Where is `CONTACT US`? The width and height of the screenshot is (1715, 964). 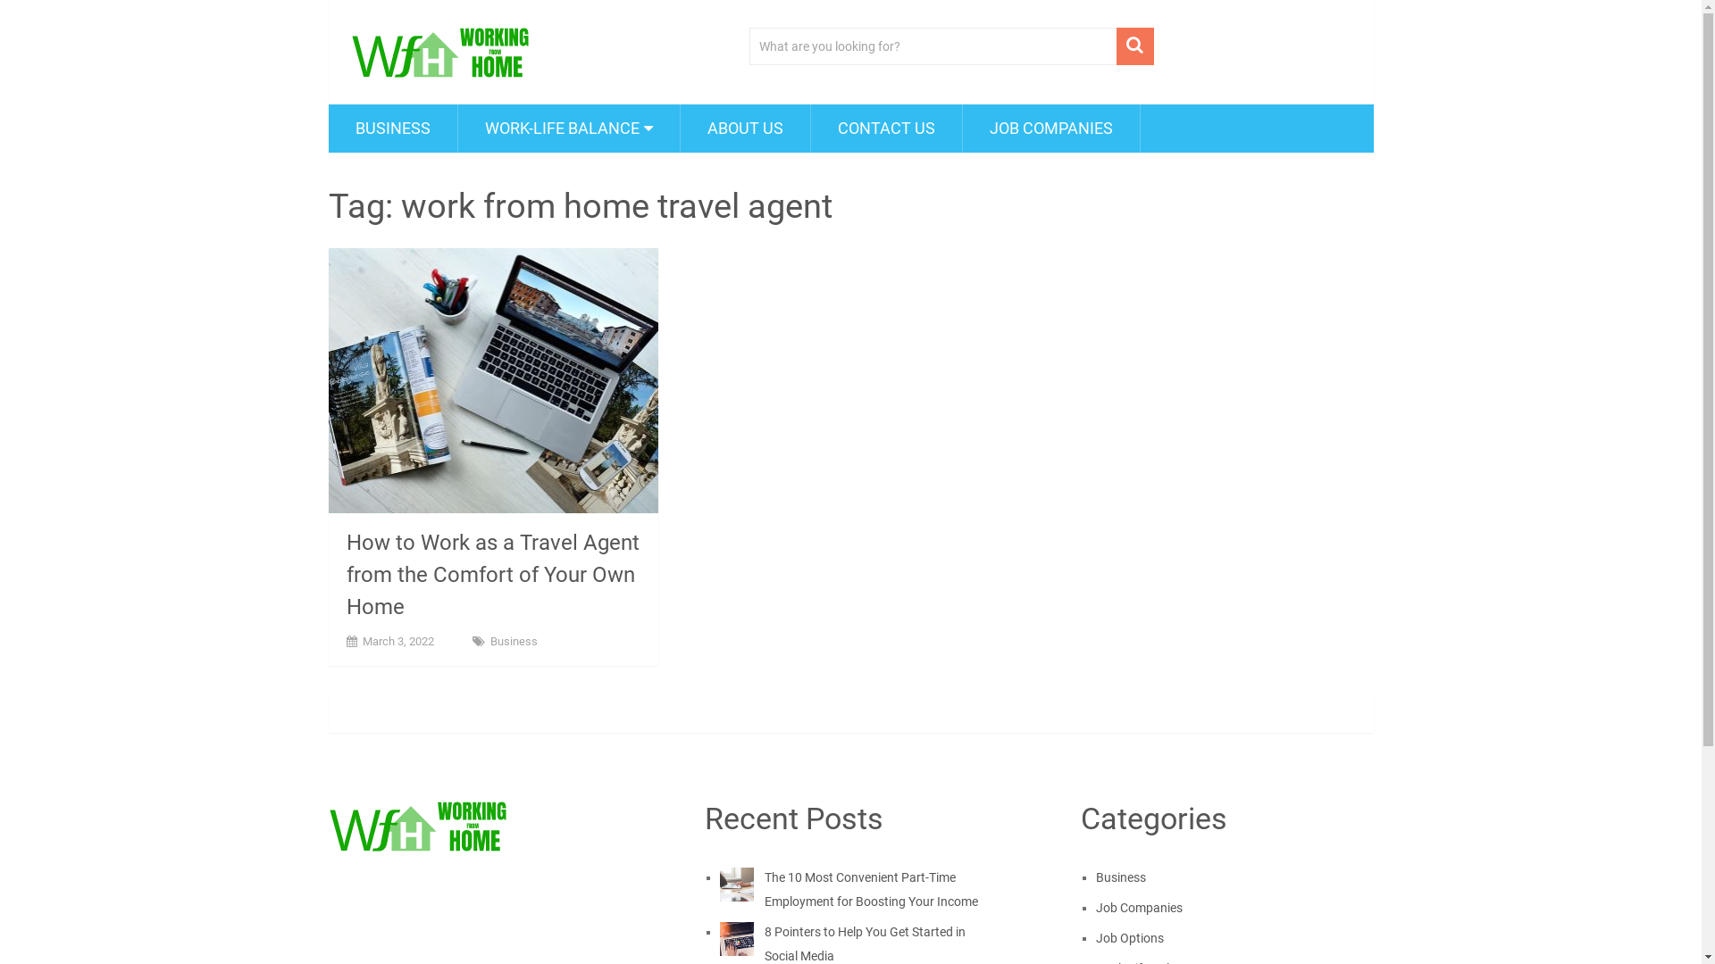
CONTACT US is located at coordinates (886, 129).